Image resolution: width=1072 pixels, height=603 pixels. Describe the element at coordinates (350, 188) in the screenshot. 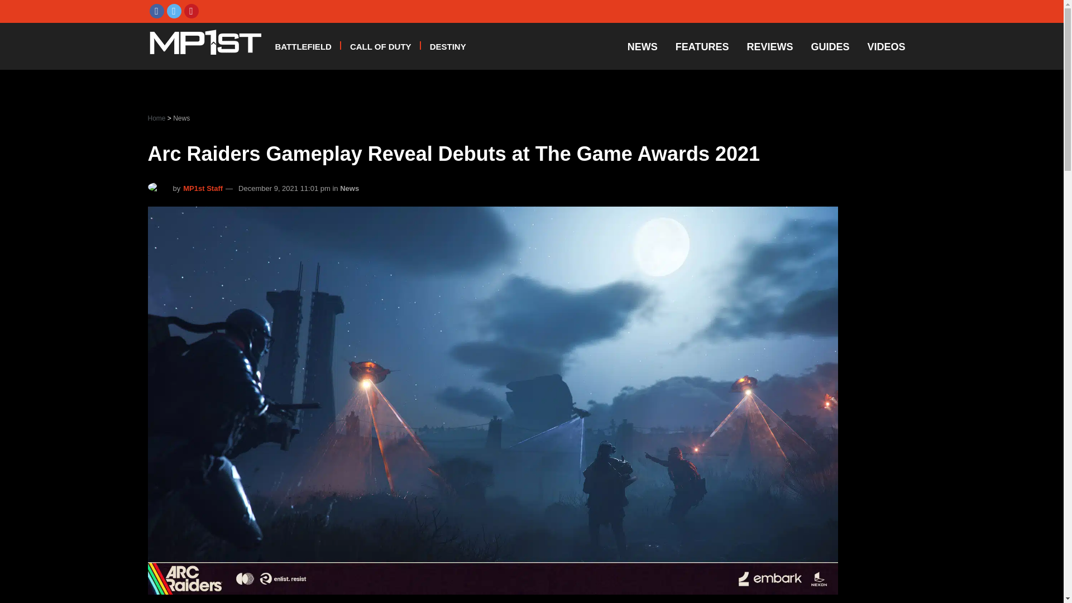

I see `News` at that location.